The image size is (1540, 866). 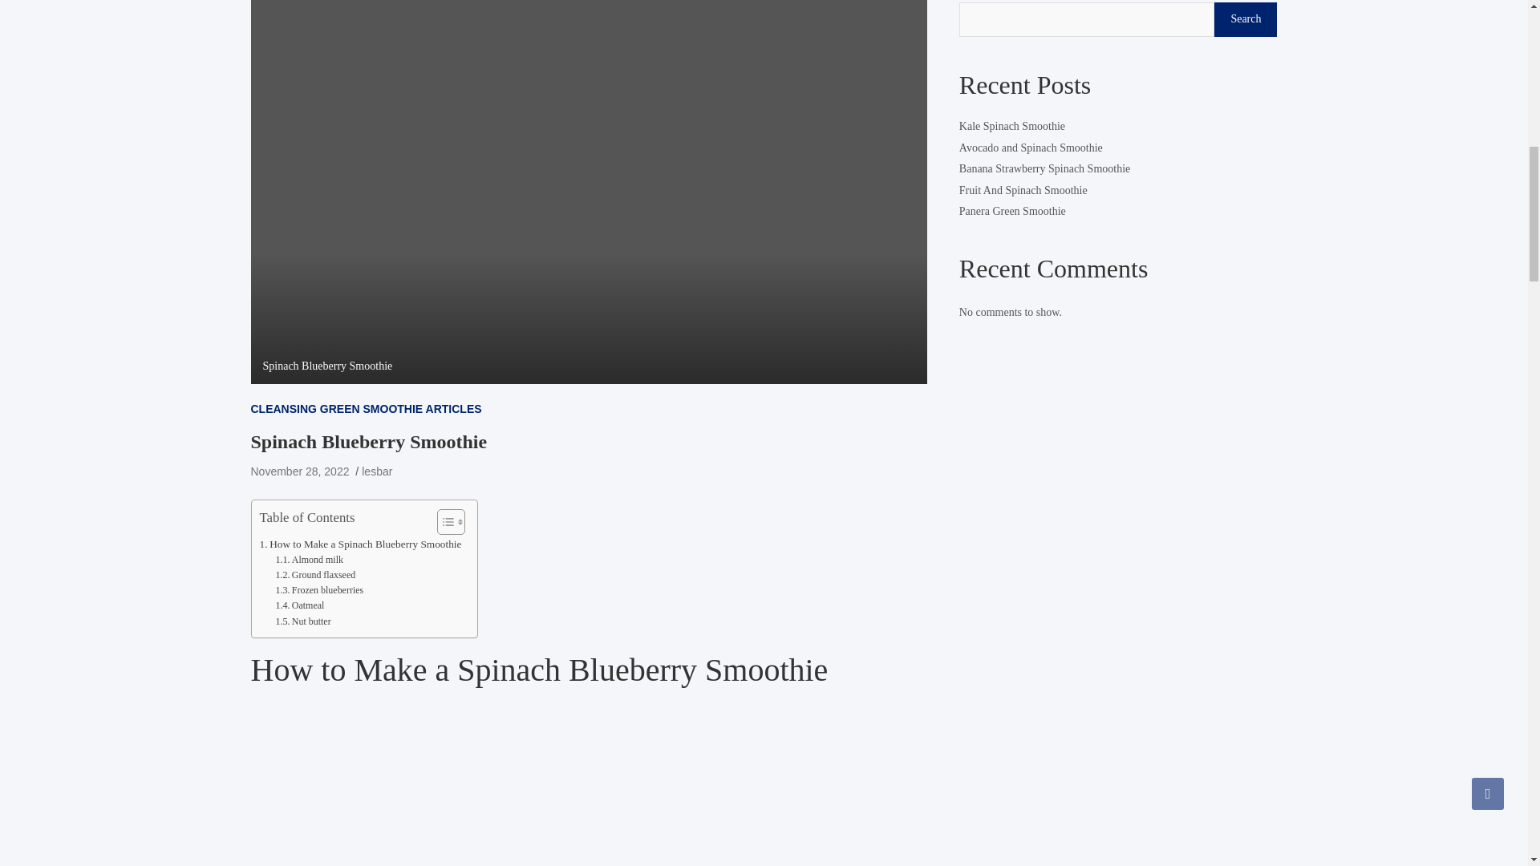 What do you see at coordinates (310, 560) in the screenshot?
I see `Almond milk` at bounding box center [310, 560].